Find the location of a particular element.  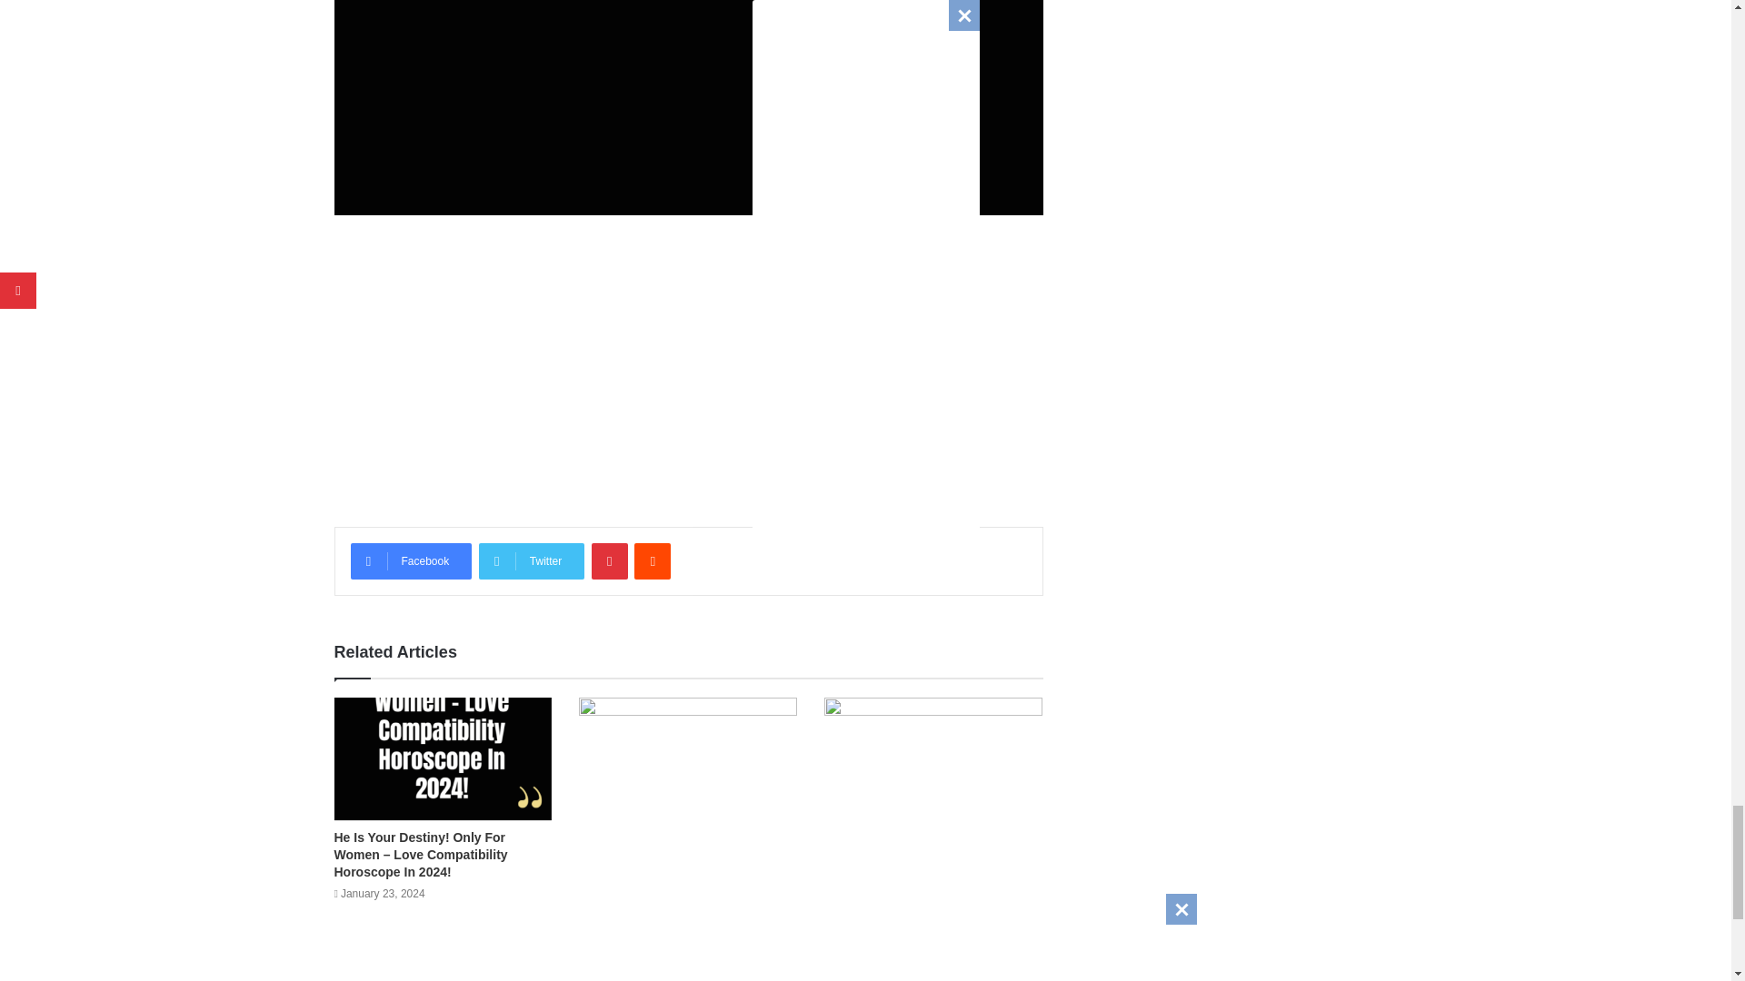

Reddit is located at coordinates (653, 561).